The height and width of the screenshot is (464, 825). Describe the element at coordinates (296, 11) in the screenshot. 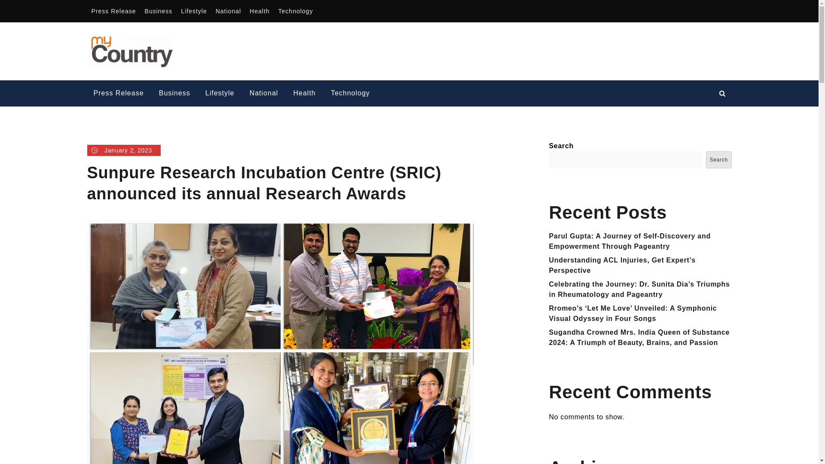

I see `Technology` at that location.